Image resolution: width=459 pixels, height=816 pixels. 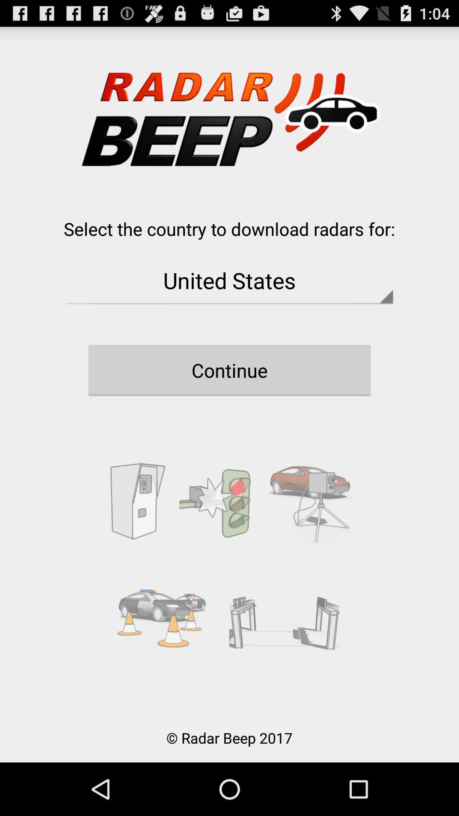 I want to click on select item above continue button, so click(x=229, y=280).